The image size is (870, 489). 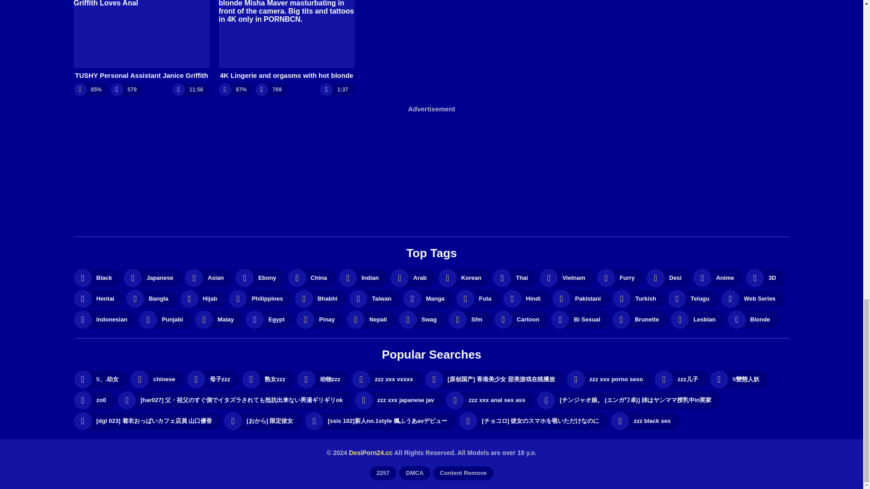 I want to click on 3D, so click(x=765, y=278).